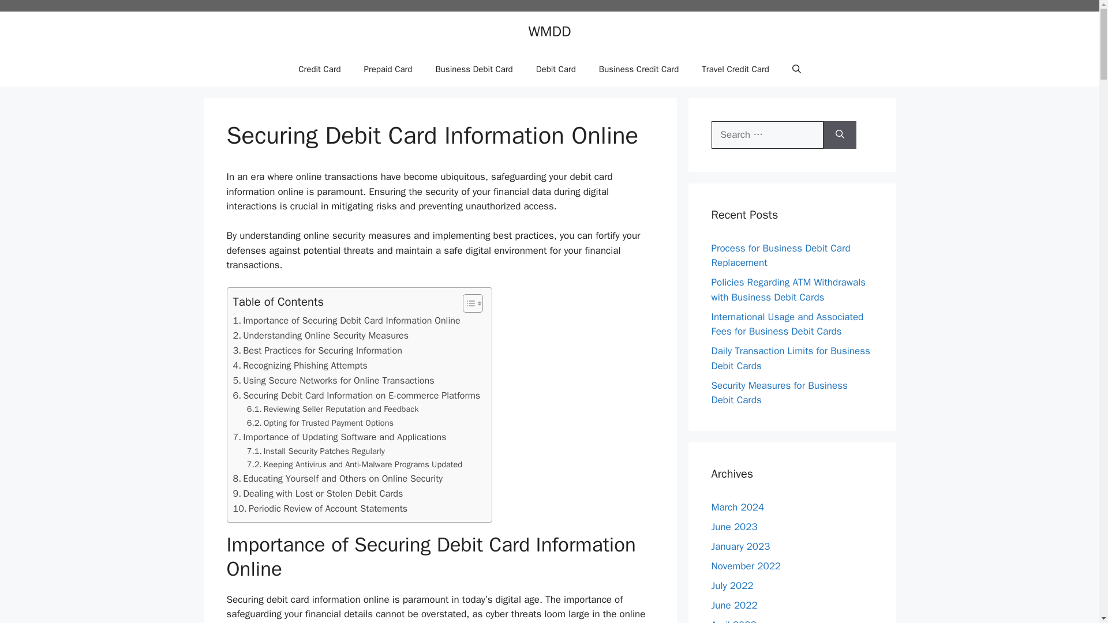  I want to click on July 2022, so click(732, 585).